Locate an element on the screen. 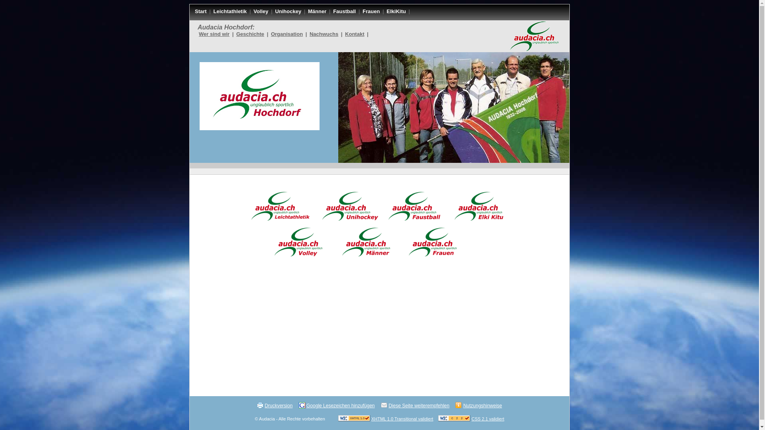  Druckversion is located at coordinates (279, 406).